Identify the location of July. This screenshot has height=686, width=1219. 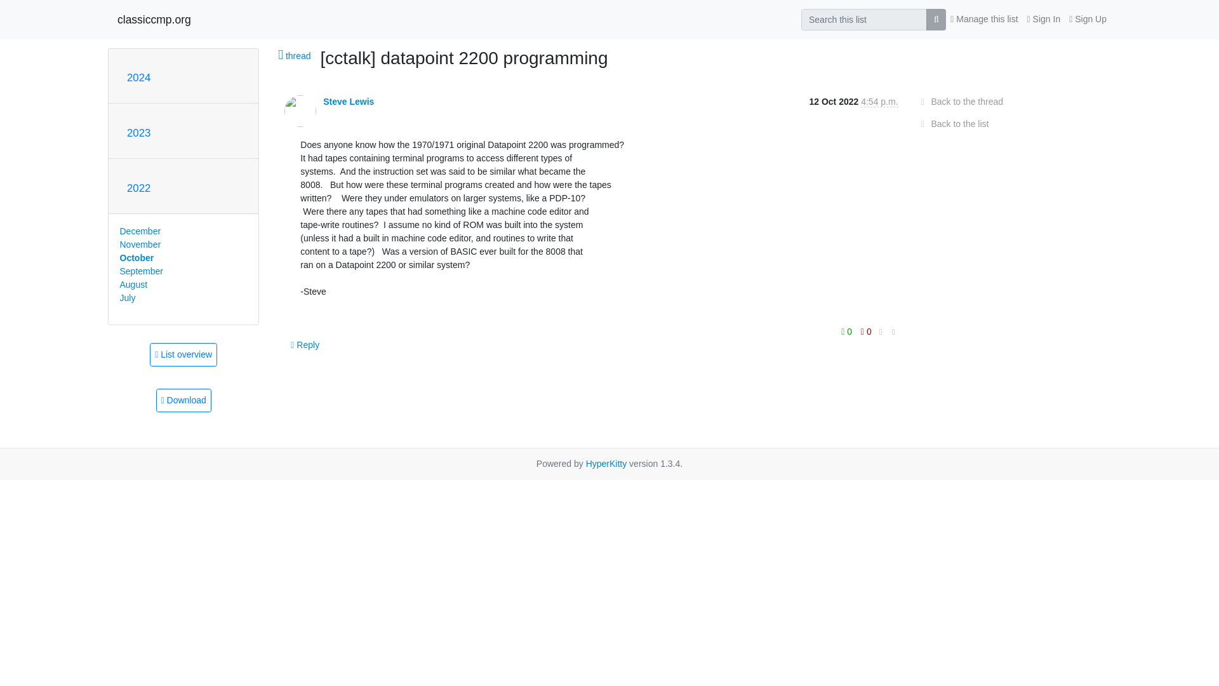
(127, 298).